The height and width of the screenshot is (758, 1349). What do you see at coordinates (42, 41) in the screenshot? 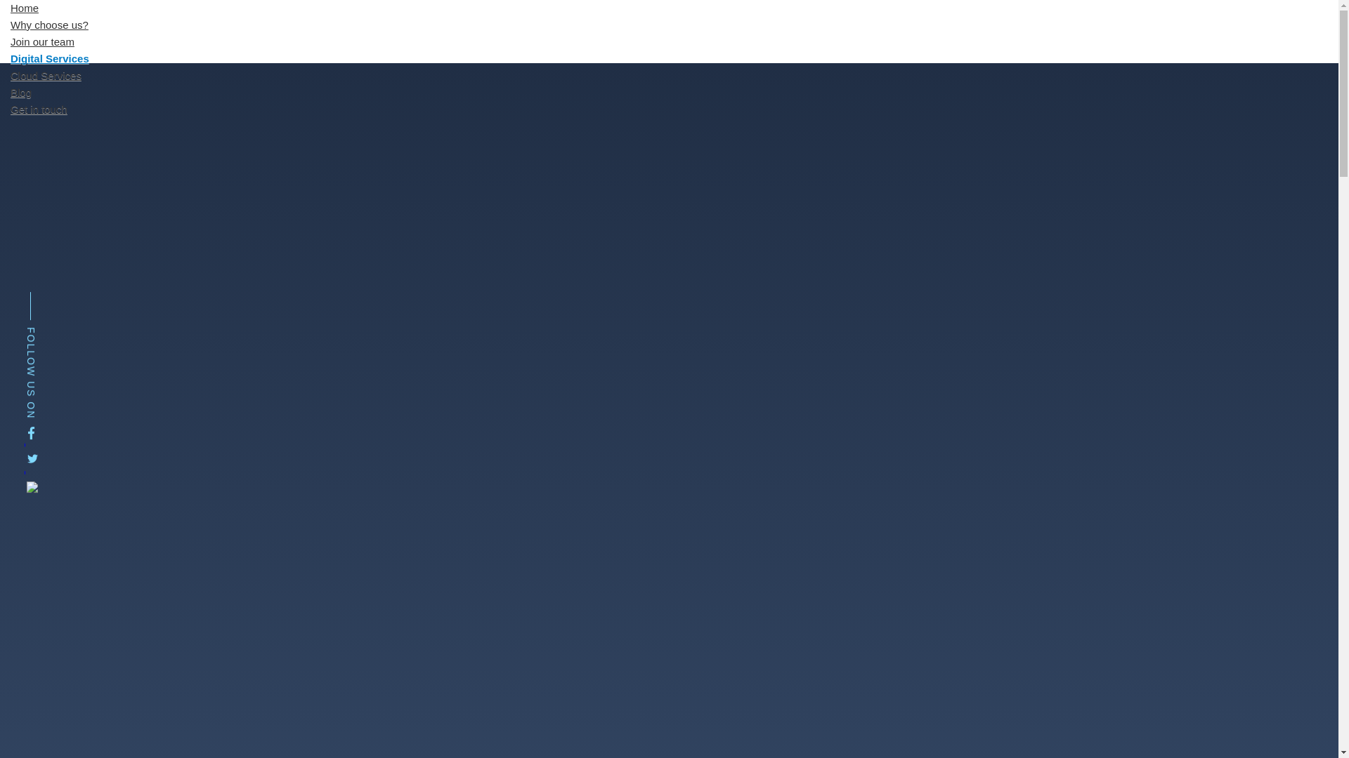
I see `Join our team` at bounding box center [42, 41].